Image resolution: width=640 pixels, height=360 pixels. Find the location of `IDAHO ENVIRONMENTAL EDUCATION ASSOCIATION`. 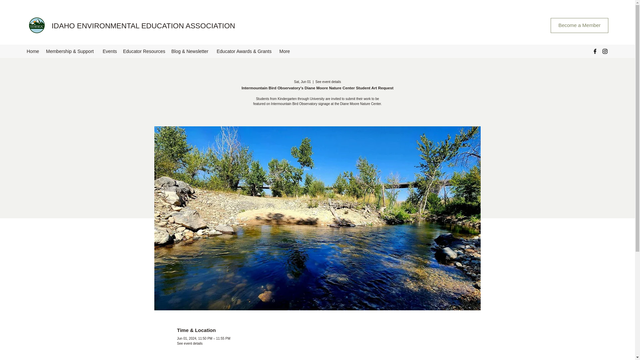

IDAHO ENVIRONMENTAL EDUCATION ASSOCIATION is located at coordinates (143, 25).